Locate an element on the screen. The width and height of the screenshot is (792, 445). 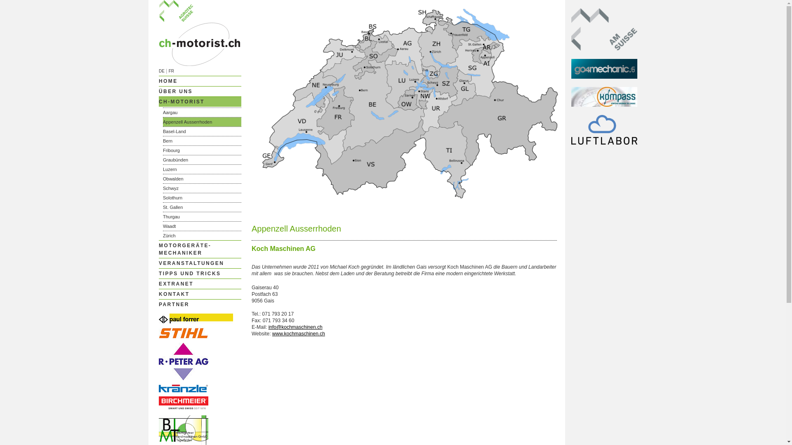
Thurgau is located at coordinates (202, 217).